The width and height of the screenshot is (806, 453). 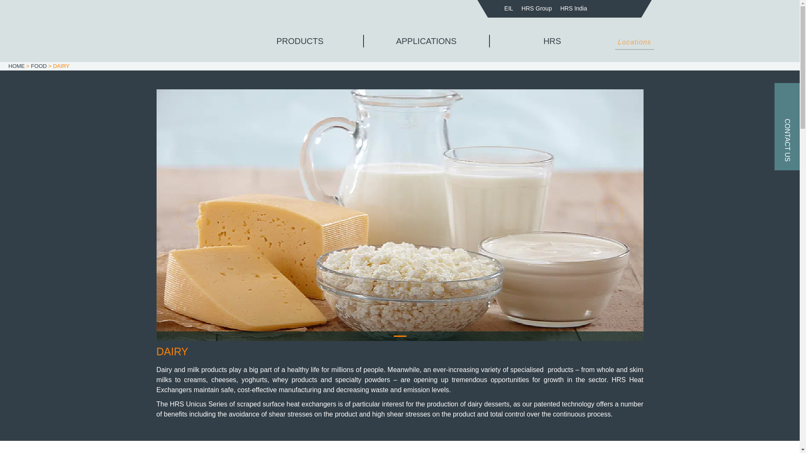 What do you see at coordinates (536, 8) in the screenshot?
I see `HRS Group` at bounding box center [536, 8].